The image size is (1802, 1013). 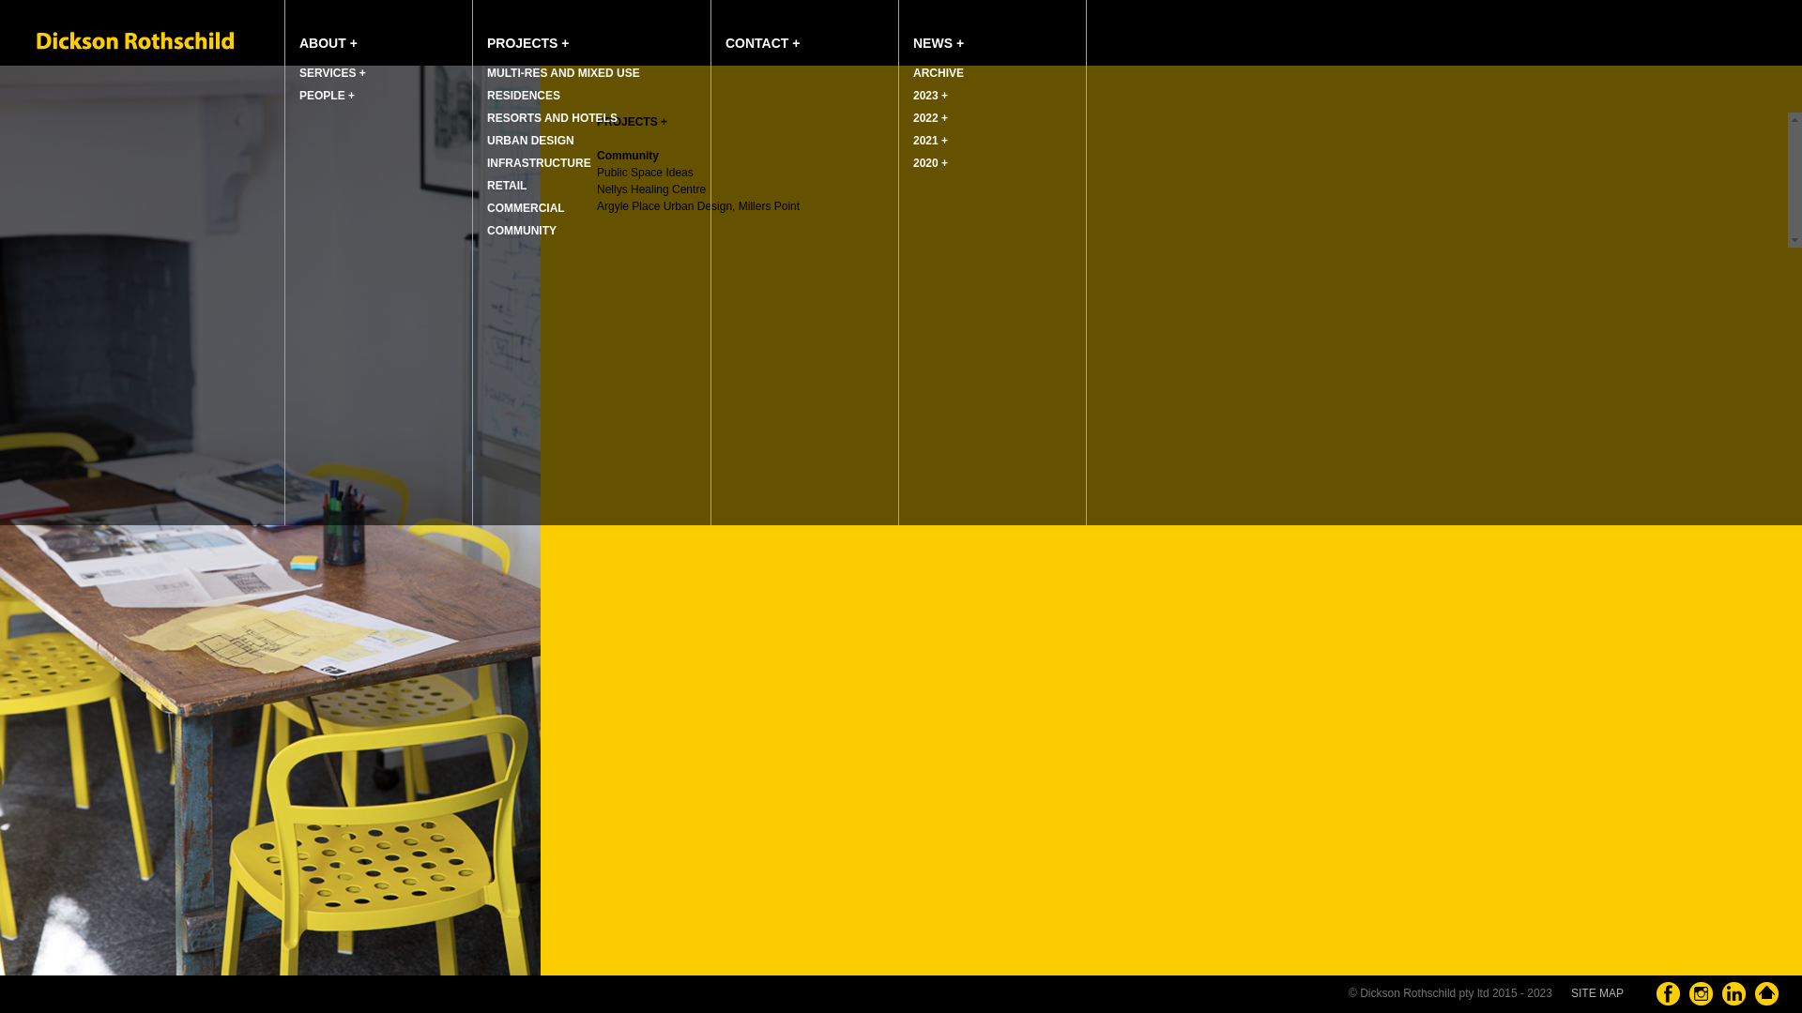 What do you see at coordinates (591, 186) in the screenshot?
I see `RETAIL` at bounding box center [591, 186].